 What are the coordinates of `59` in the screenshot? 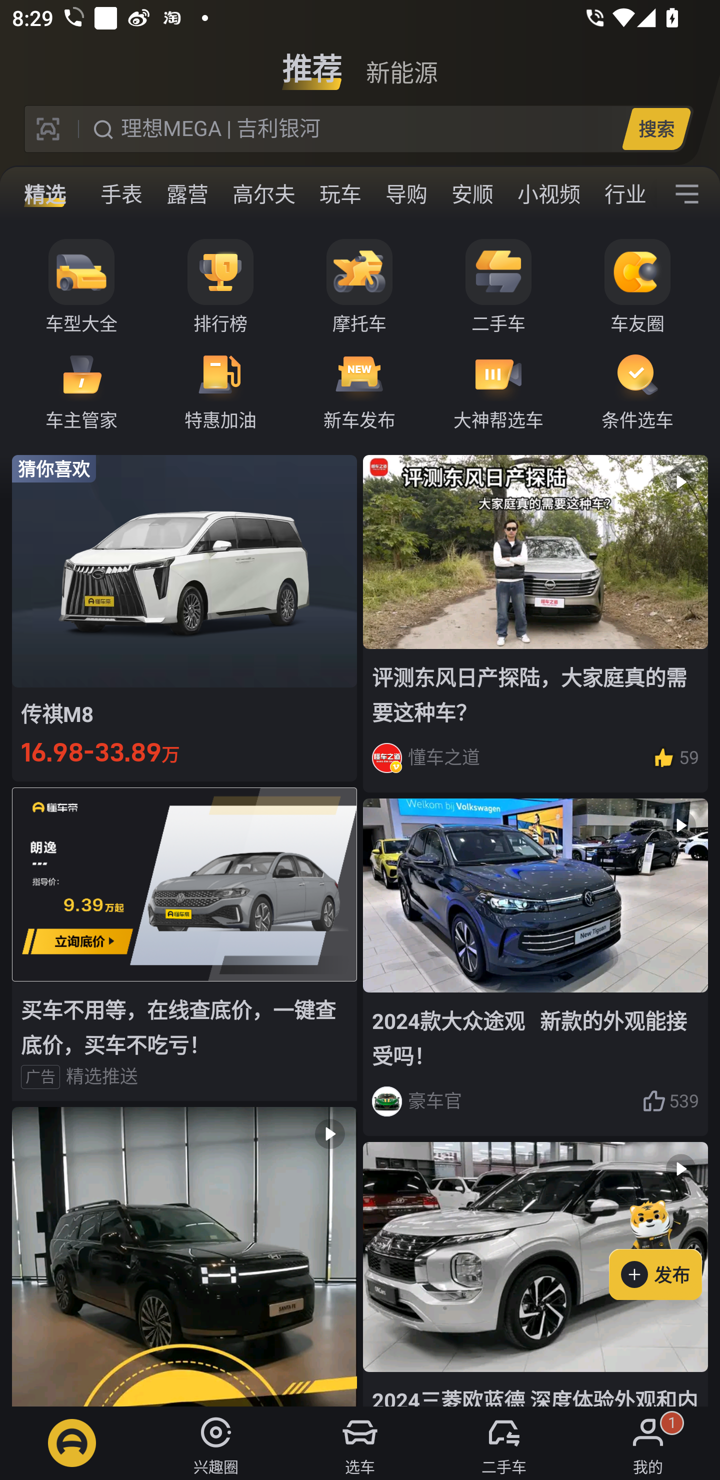 It's located at (675, 757).